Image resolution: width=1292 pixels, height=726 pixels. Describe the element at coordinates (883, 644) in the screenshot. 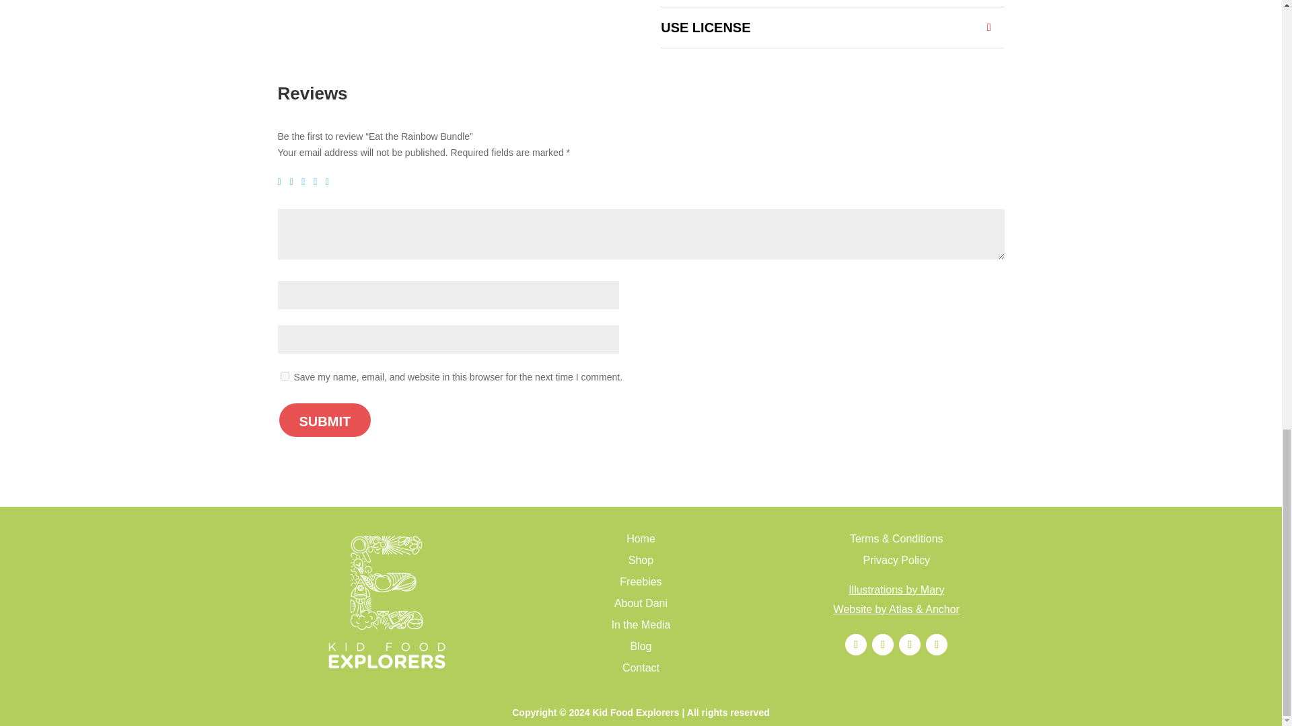

I see `Follow on Amazon` at that location.